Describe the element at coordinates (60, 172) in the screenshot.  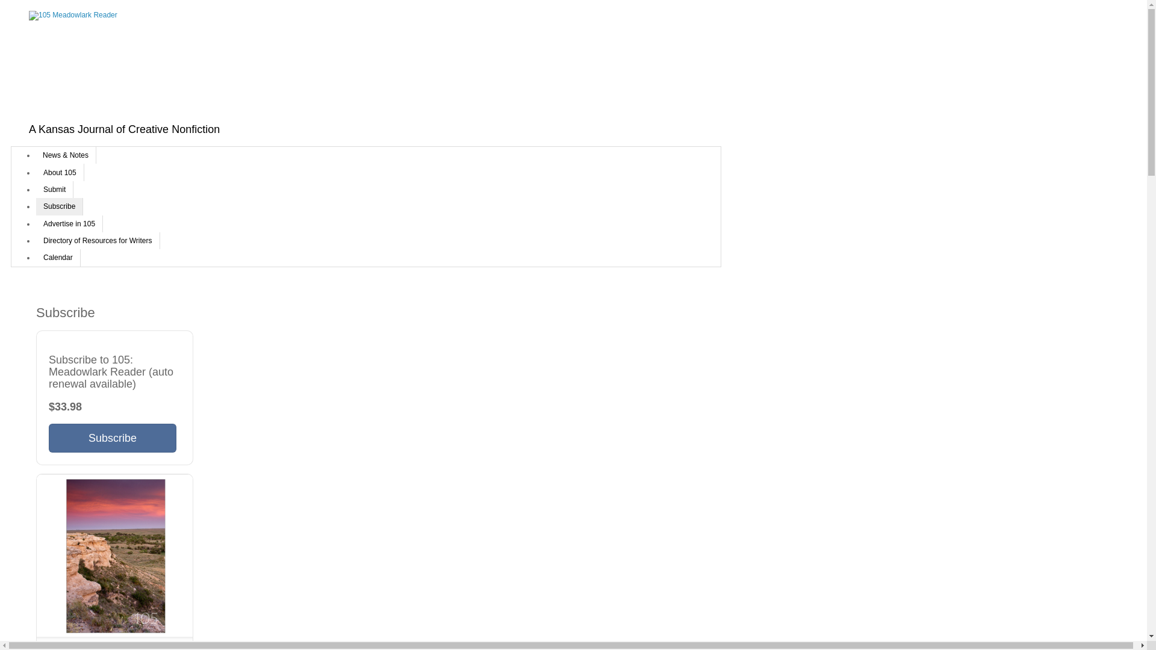
I see `About 105` at that location.